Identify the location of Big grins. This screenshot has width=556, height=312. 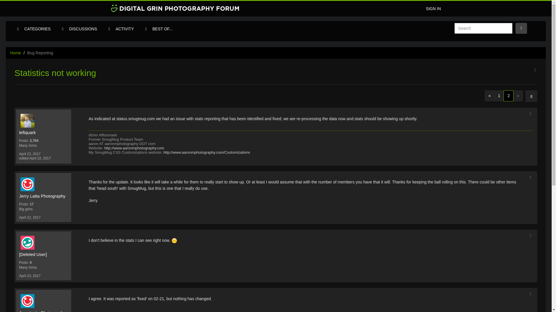
(43, 209).